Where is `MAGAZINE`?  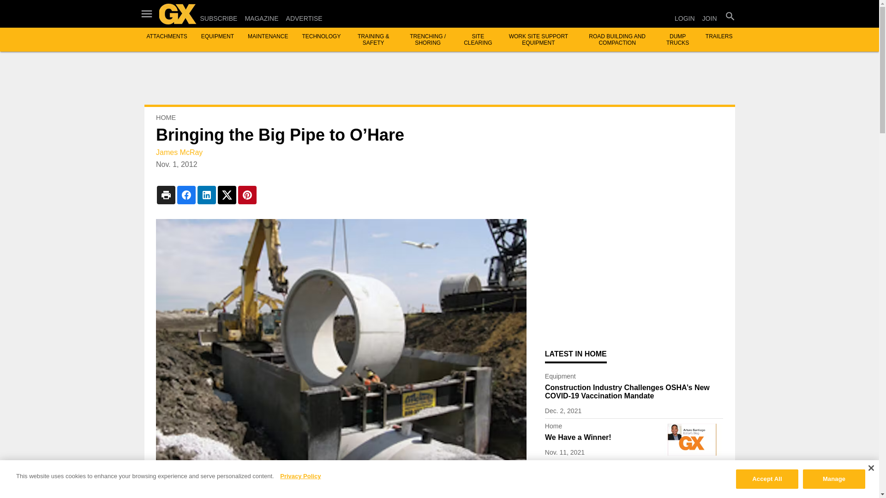 MAGAZINE is located at coordinates (261, 18).